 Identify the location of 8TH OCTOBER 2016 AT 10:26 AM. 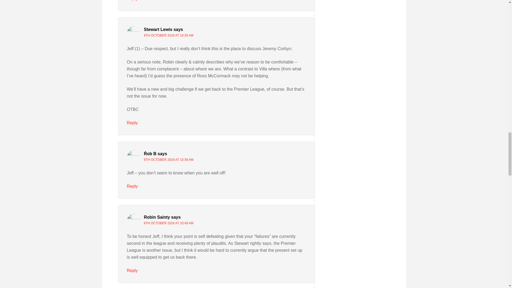
(169, 35).